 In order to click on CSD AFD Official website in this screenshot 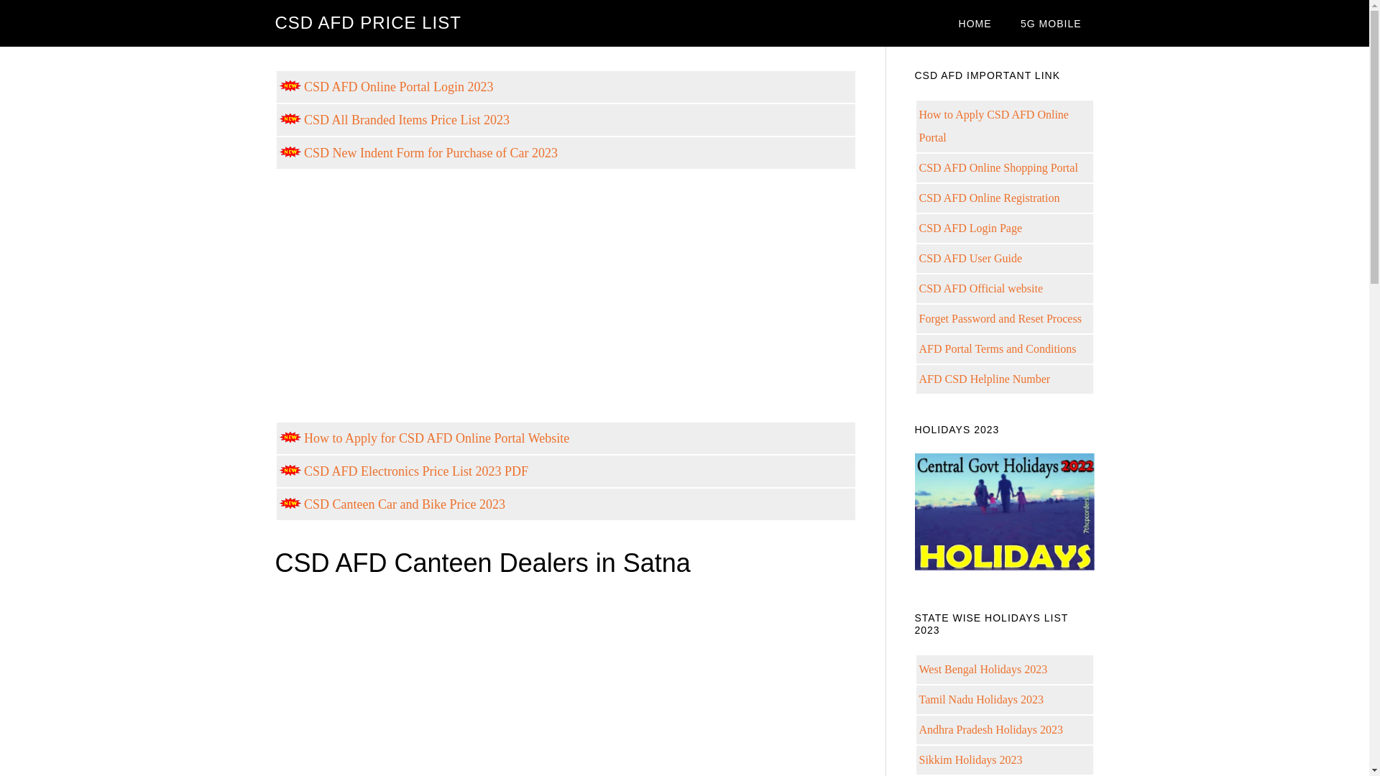, I will do `click(980, 289)`.